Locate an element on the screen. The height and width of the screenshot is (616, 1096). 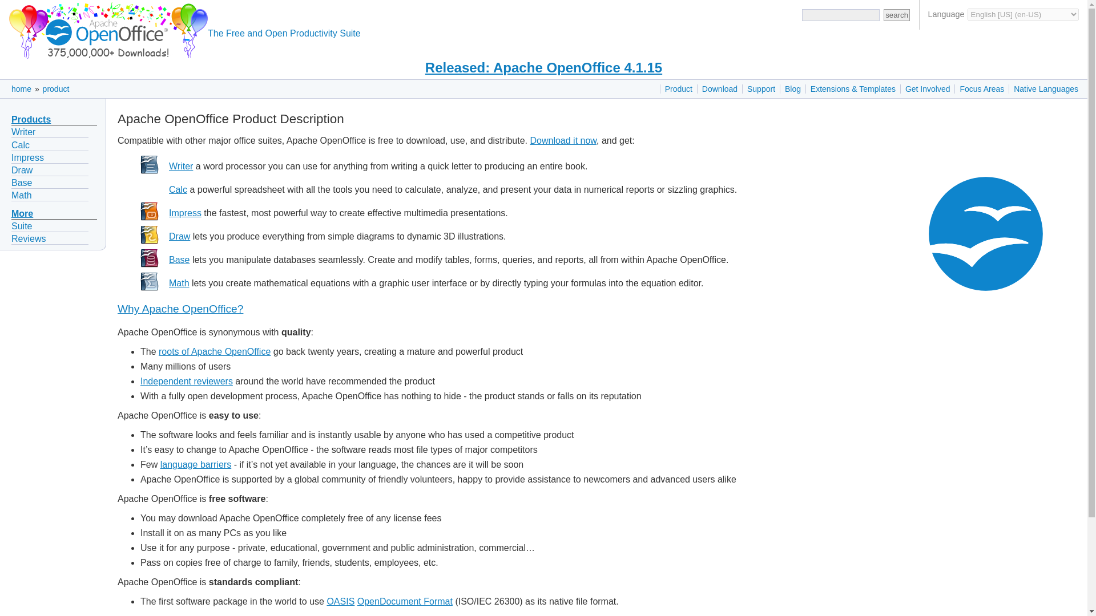
Products is located at coordinates (31, 119).